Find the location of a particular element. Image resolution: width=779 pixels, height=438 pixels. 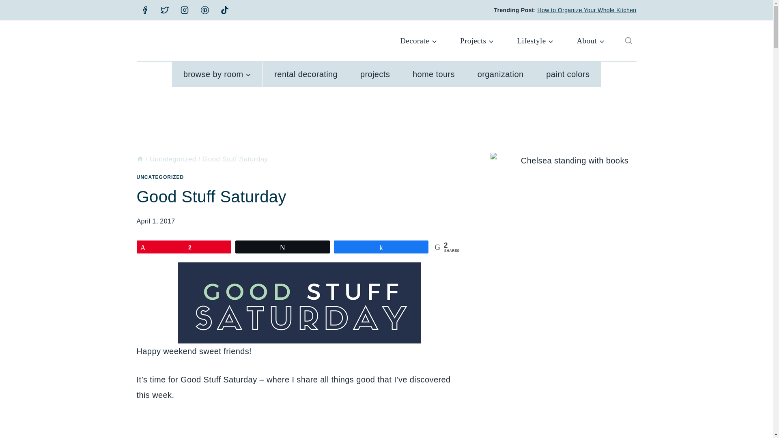

Lifestyle is located at coordinates (536, 41).